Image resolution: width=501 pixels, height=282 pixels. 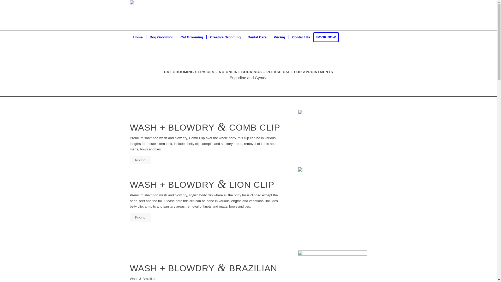 What do you see at coordinates (301, 37) in the screenshot?
I see `Contact Us` at bounding box center [301, 37].